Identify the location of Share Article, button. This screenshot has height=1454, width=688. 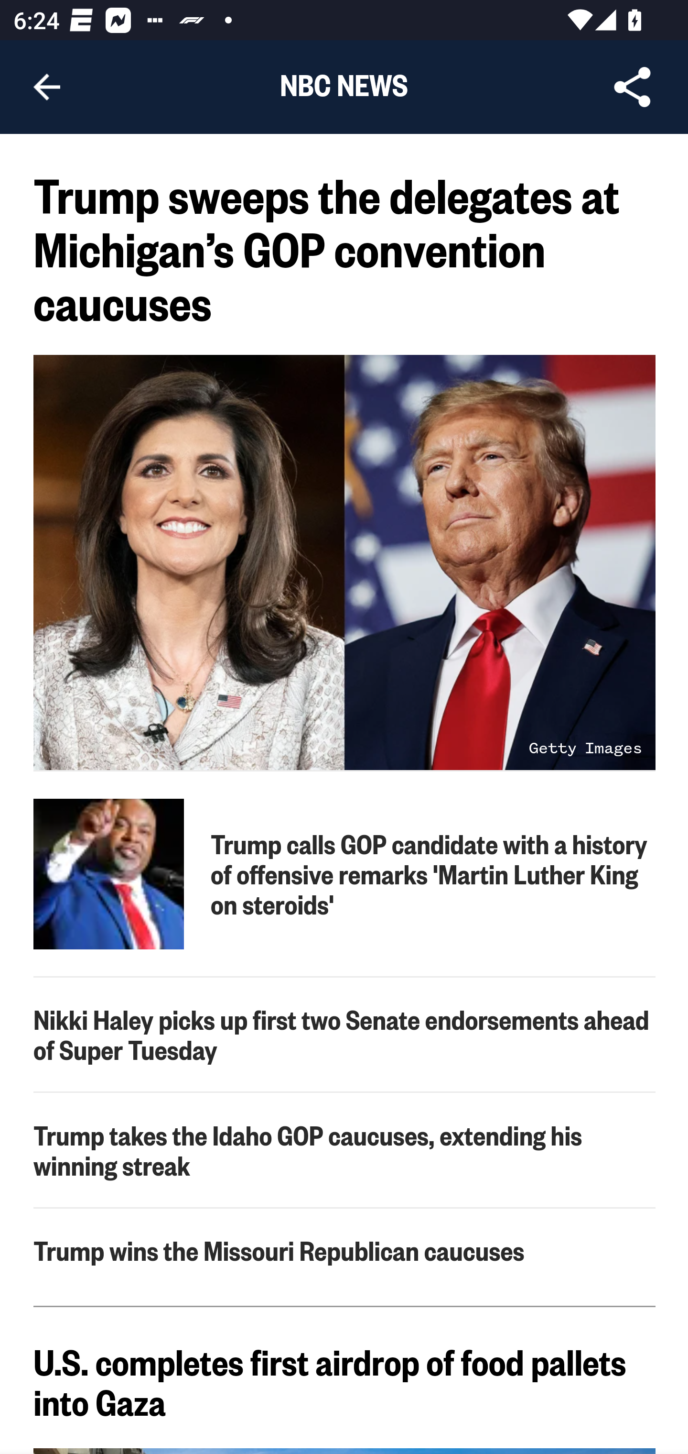
(633, 87).